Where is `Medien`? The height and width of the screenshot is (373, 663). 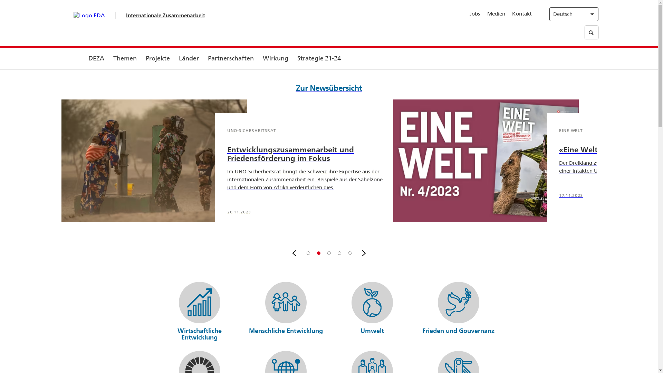 Medien is located at coordinates (497, 14).